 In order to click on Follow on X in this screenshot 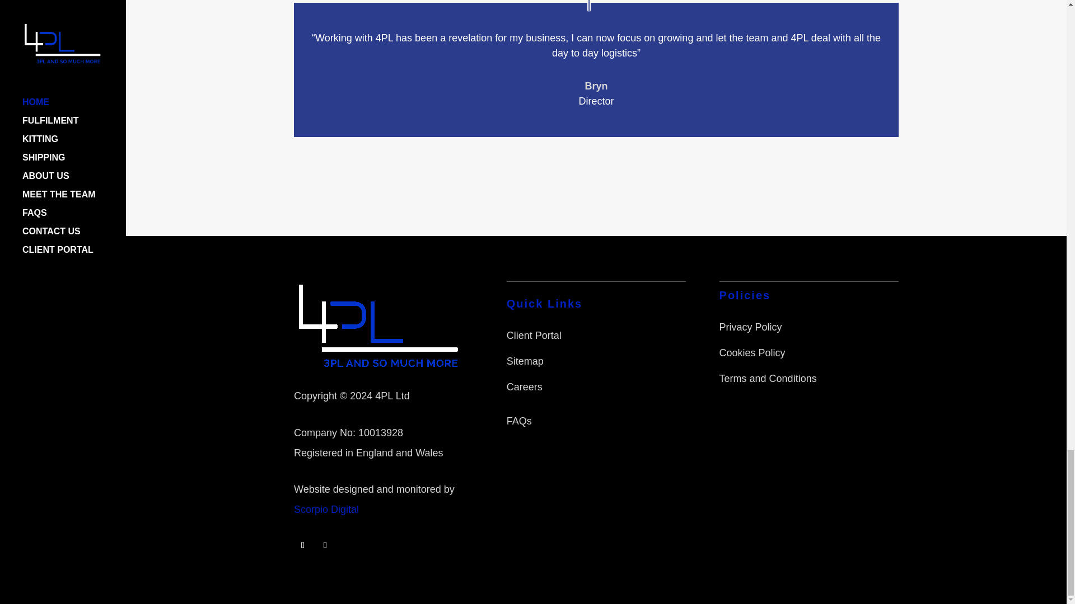, I will do `click(325, 545)`.